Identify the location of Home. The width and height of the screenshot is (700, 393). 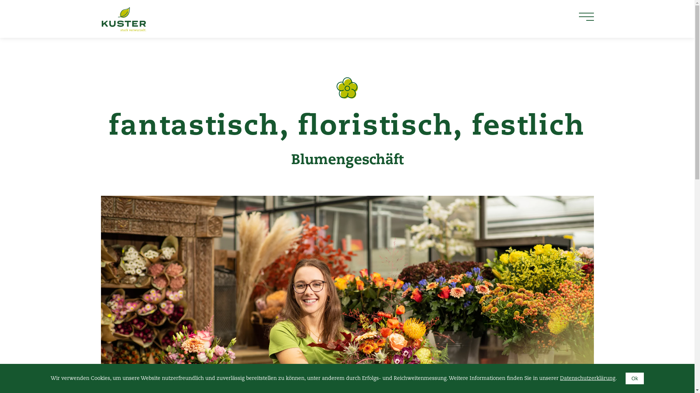
(123, 19).